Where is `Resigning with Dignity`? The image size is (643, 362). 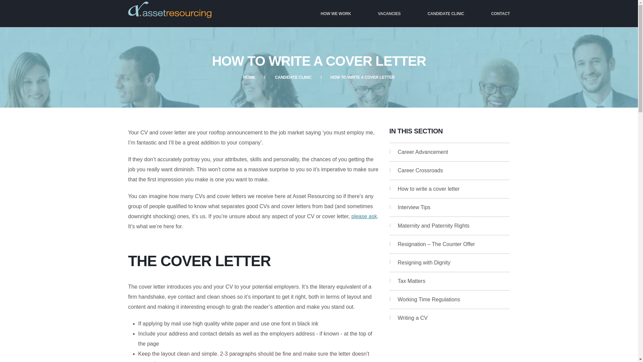 Resigning with Dignity is located at coordinates (449, 263).